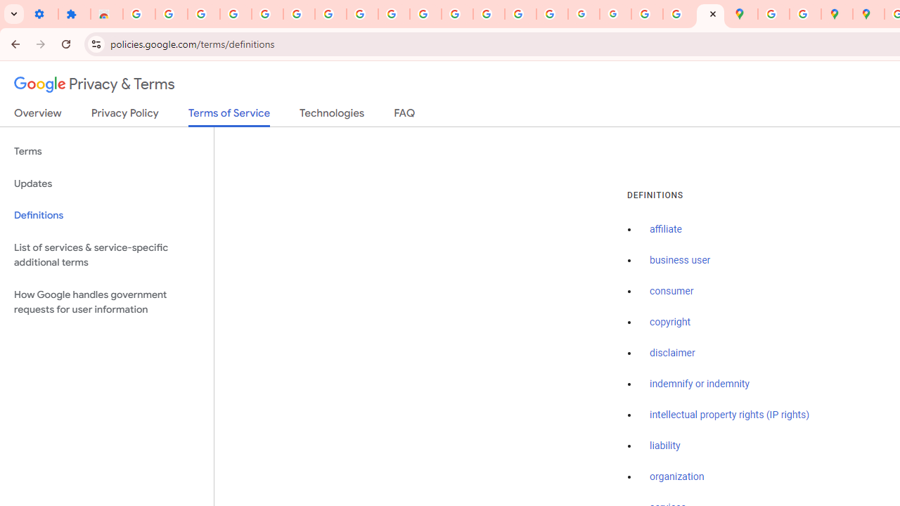  I want to click on Reviews: Helix Fruit Jump Arcade Game, so click(107, 14).